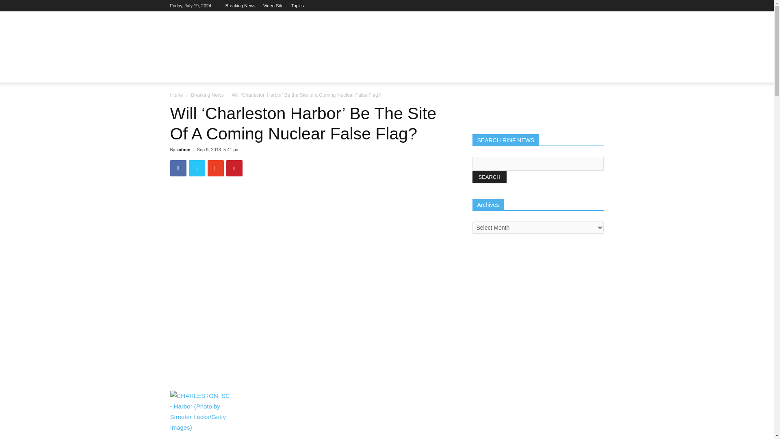 This screenshot has width=780, height=439. I want to click on Breaking News, so click(240, 6).